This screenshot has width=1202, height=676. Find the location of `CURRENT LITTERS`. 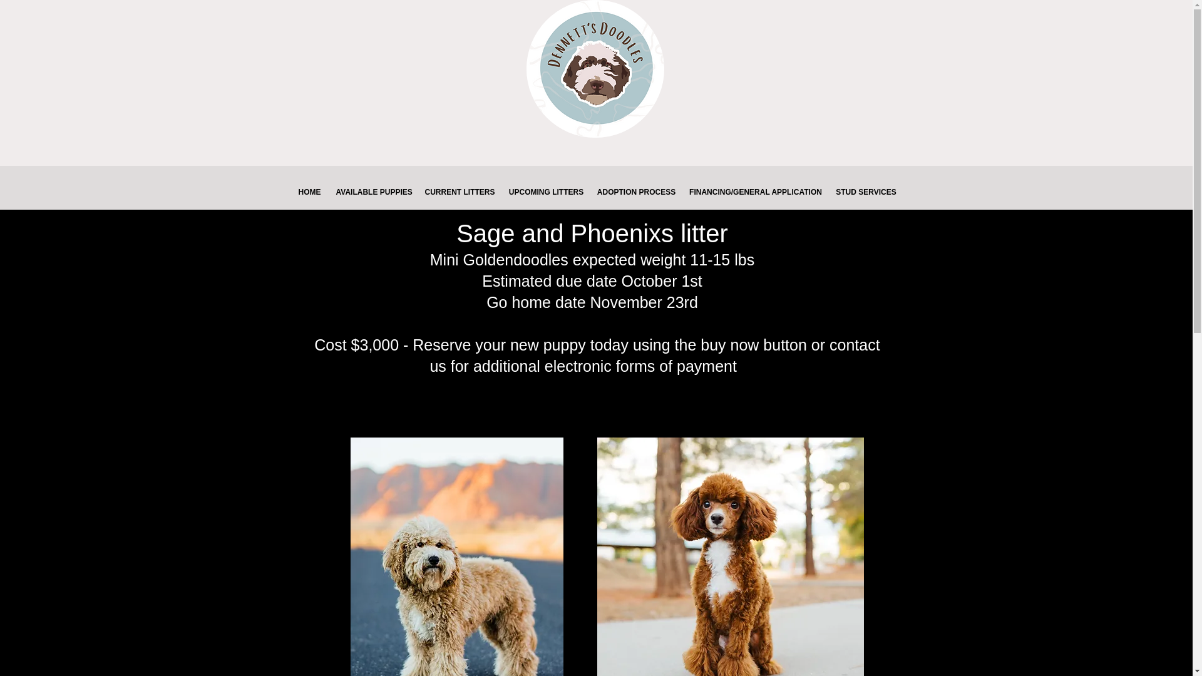

CURRENT LITTERS is located at coordinates (460, 193).